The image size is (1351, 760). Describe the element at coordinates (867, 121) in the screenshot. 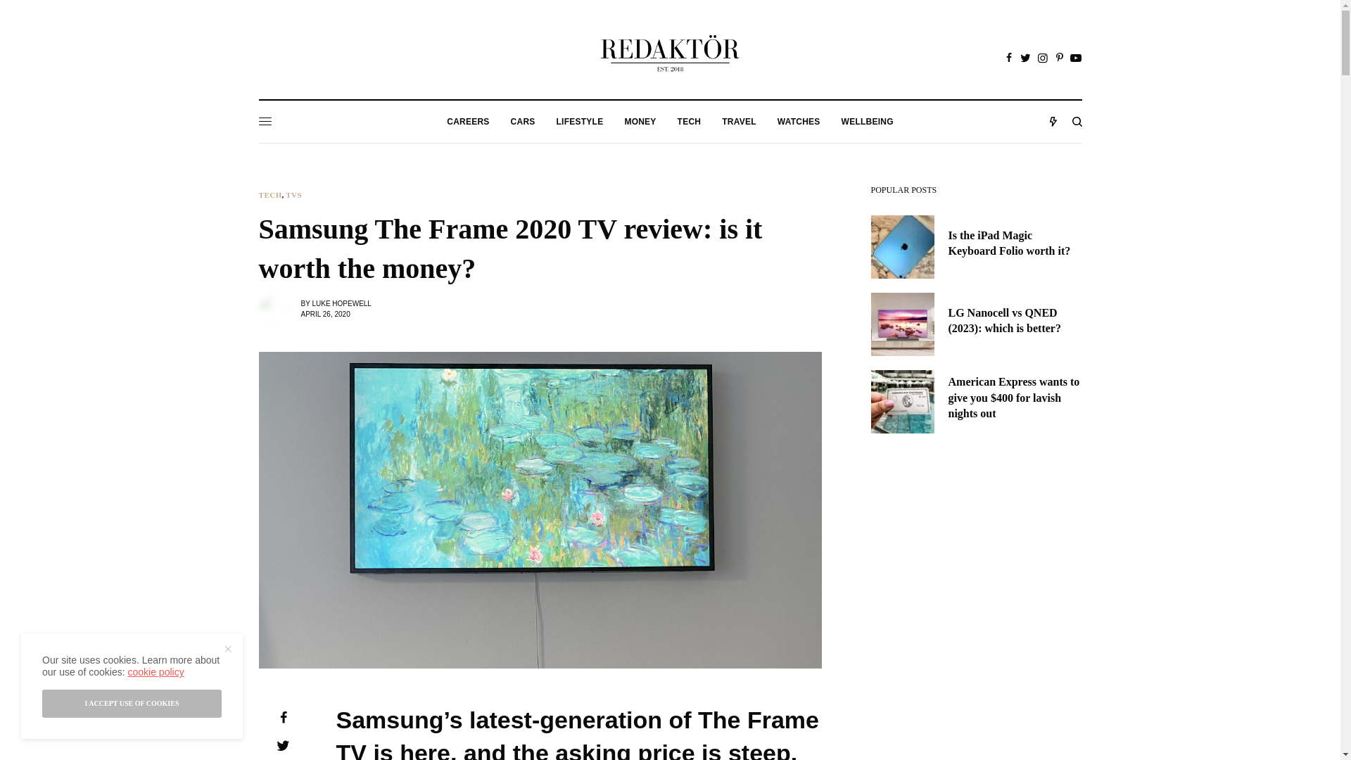

I see `WELLBEING` at that location.